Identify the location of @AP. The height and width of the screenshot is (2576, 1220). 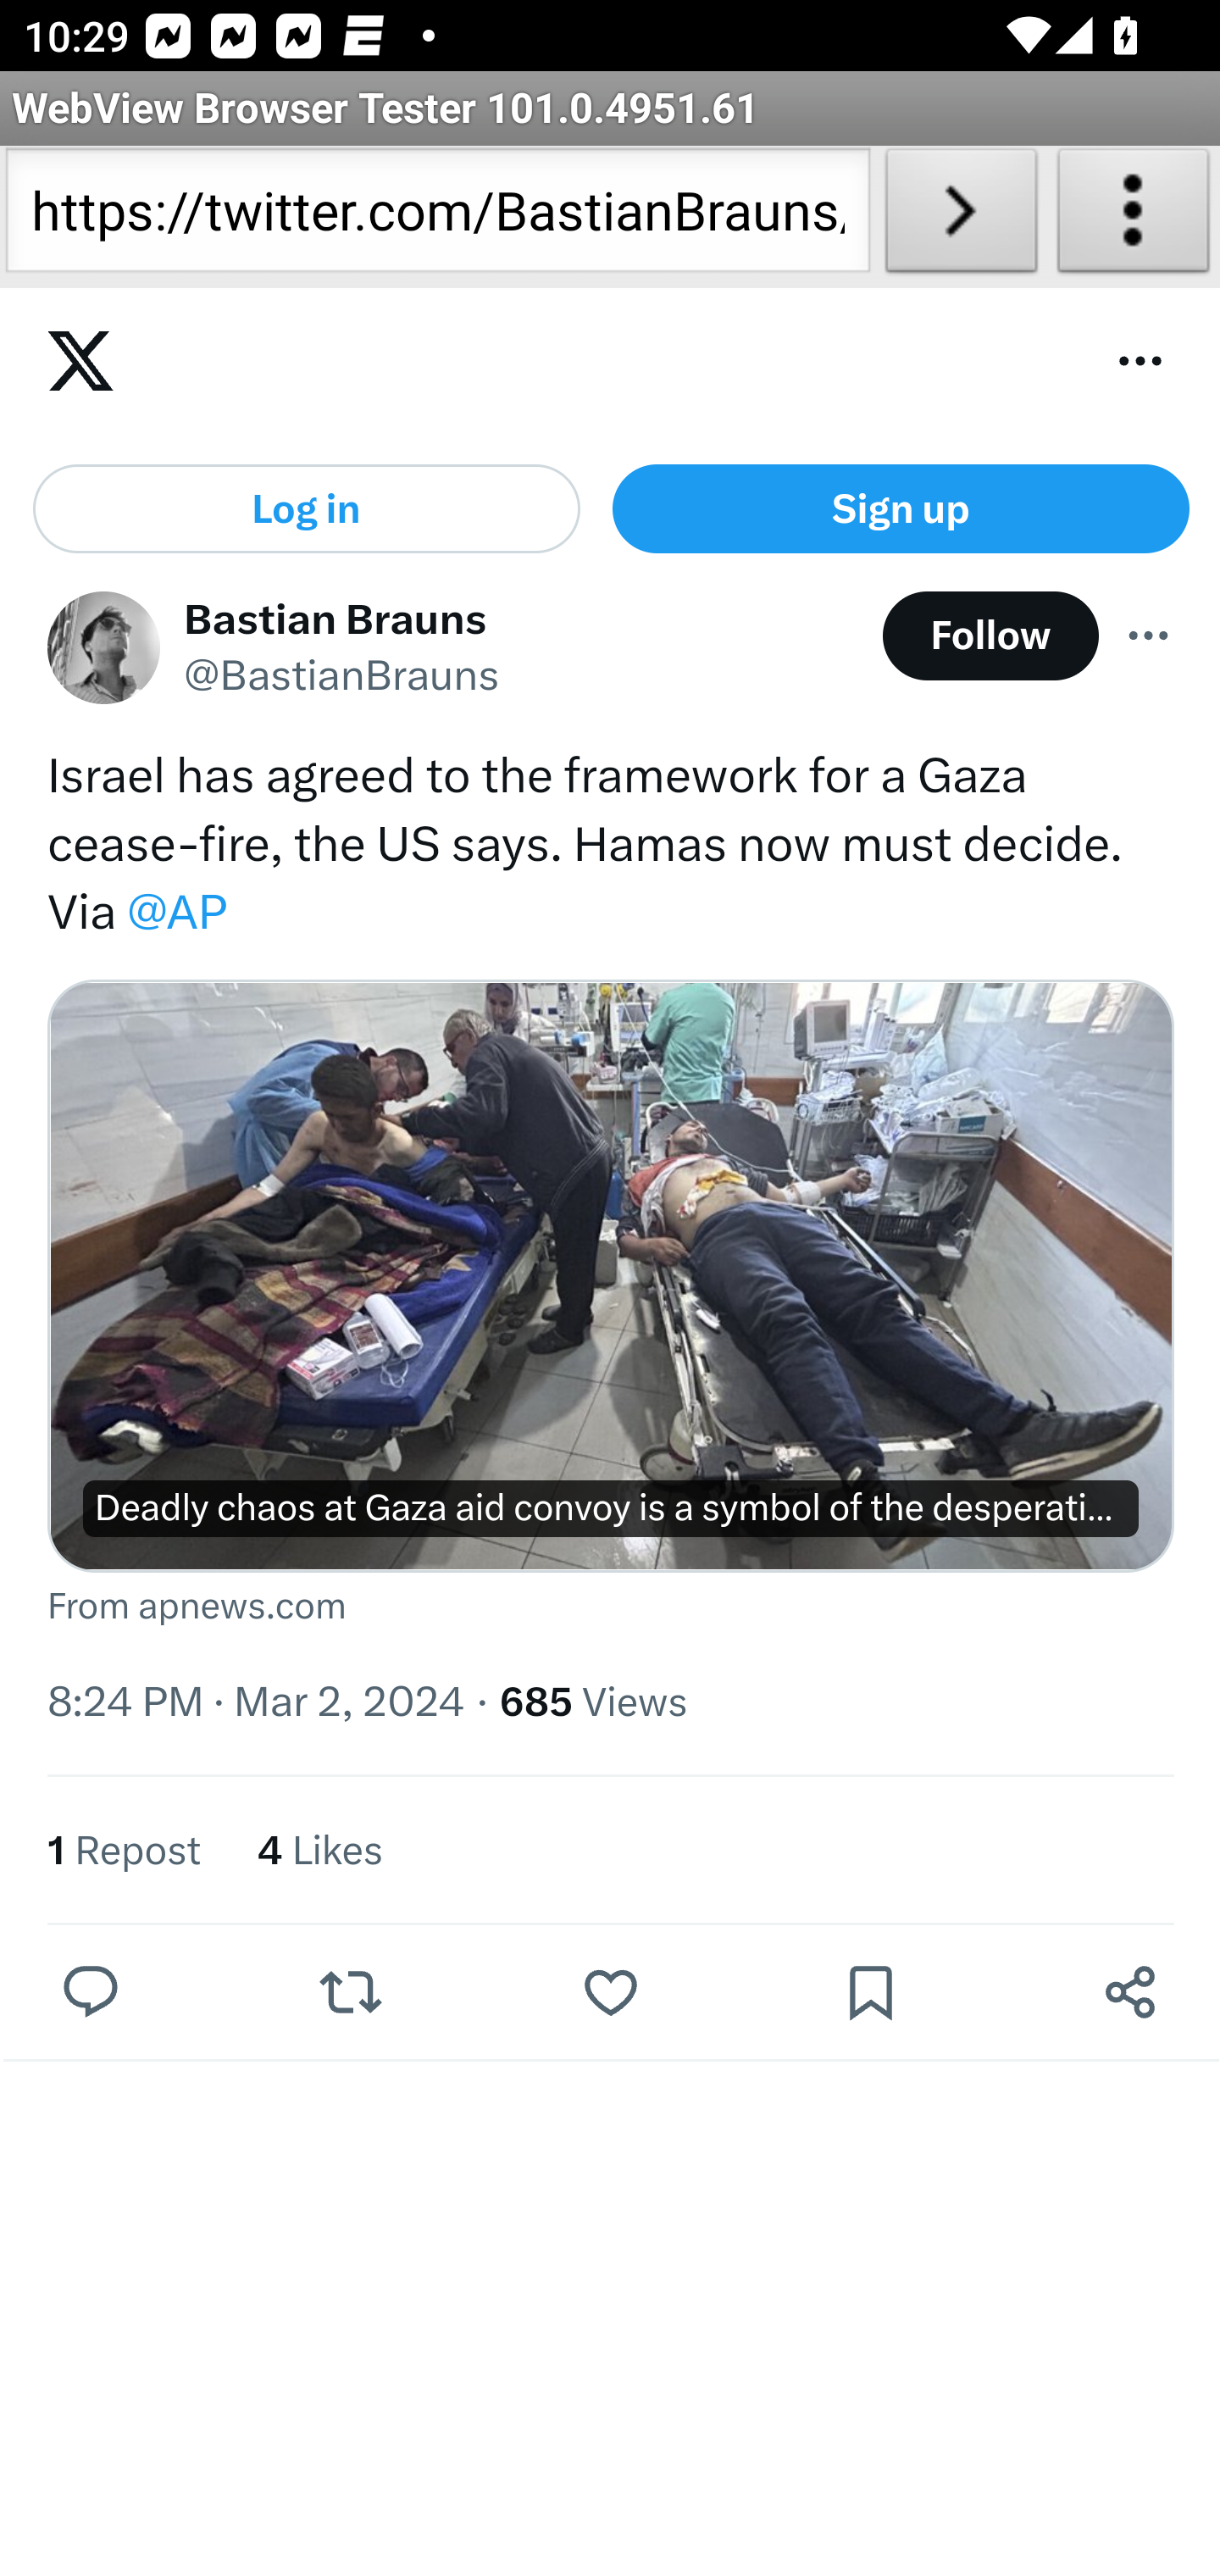
(176, 913).